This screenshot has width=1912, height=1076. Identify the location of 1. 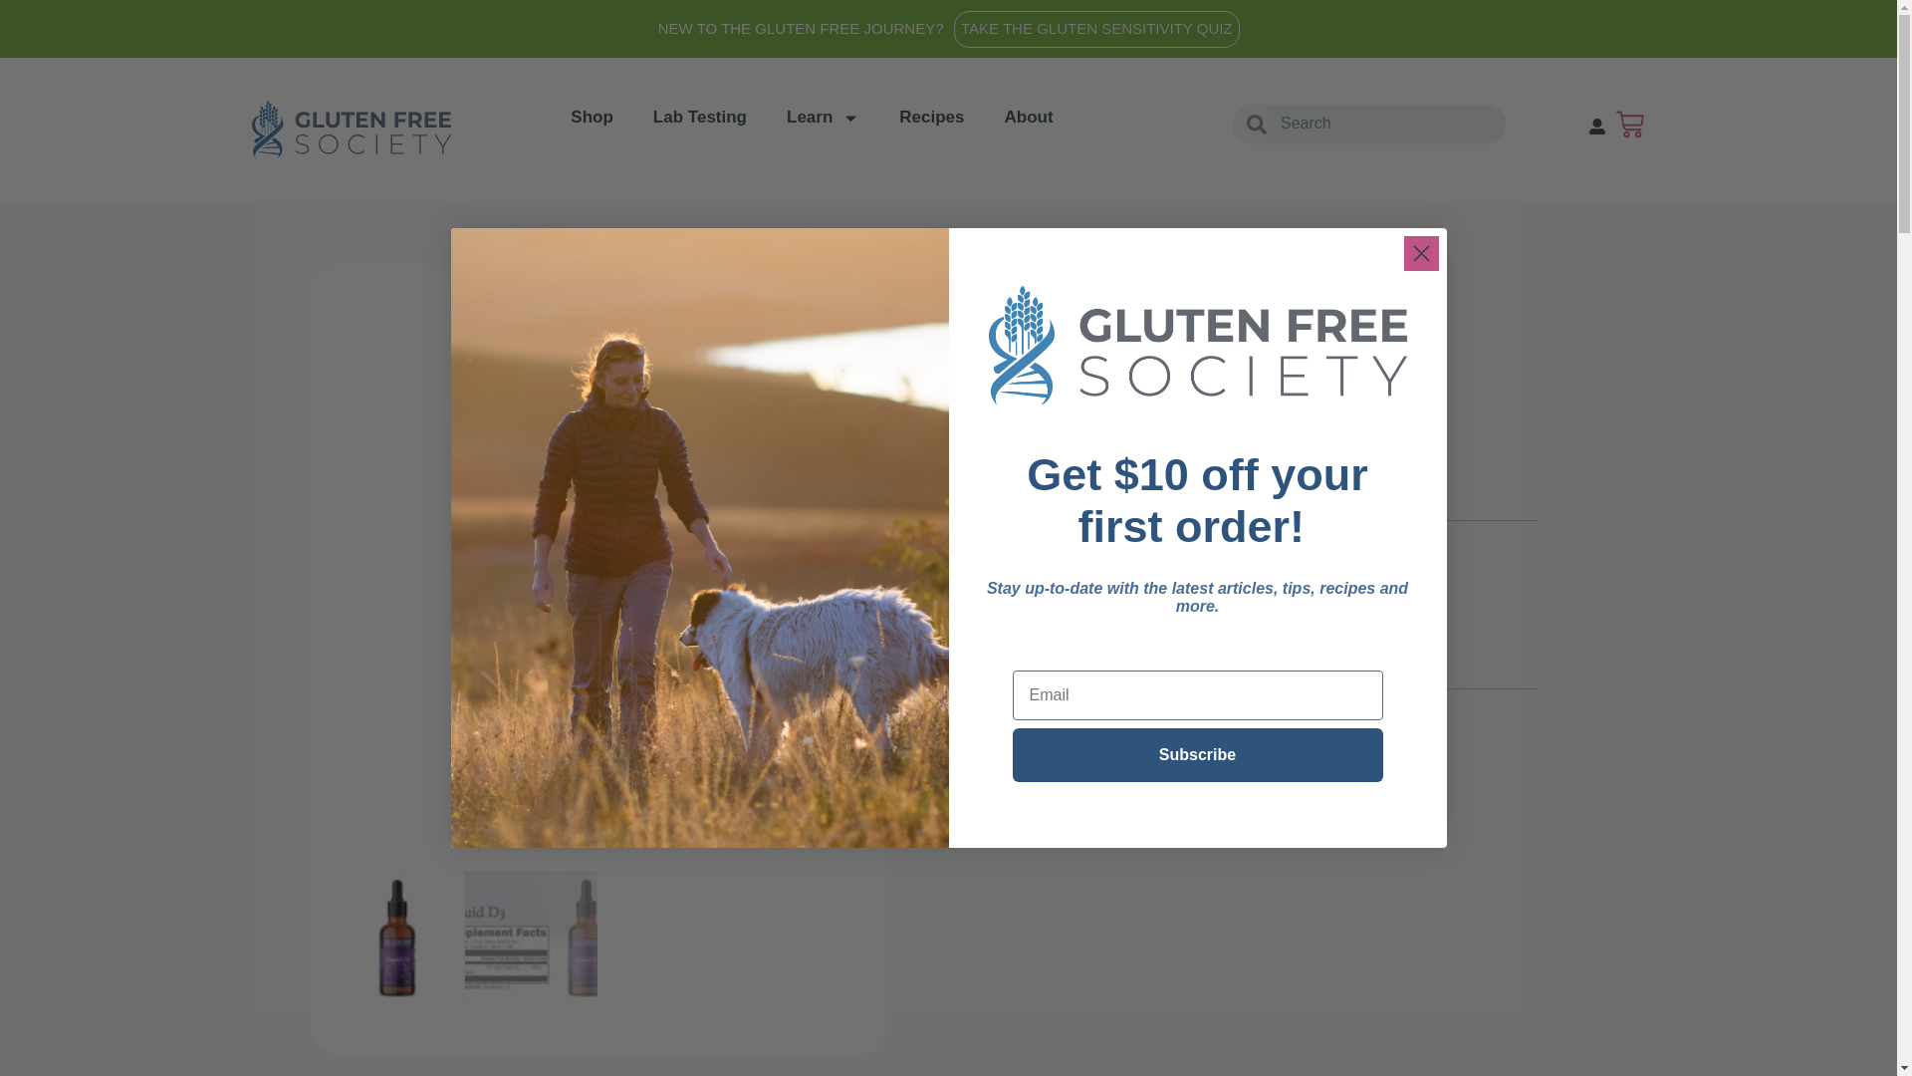
(961, 644).